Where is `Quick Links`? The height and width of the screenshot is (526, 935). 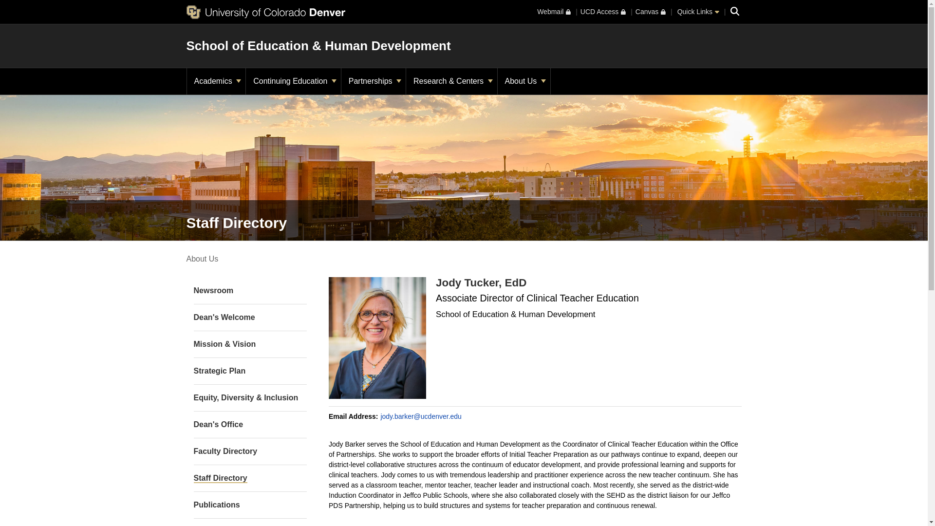
Quick Links is located at coordinates (698, 12).